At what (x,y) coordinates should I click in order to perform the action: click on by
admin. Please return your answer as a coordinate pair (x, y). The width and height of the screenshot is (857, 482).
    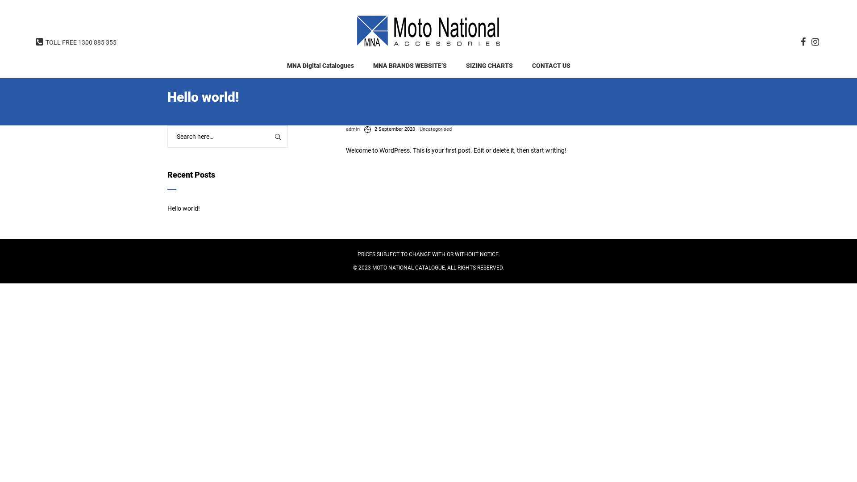
    Looking at the image, I should click on (353, 129).